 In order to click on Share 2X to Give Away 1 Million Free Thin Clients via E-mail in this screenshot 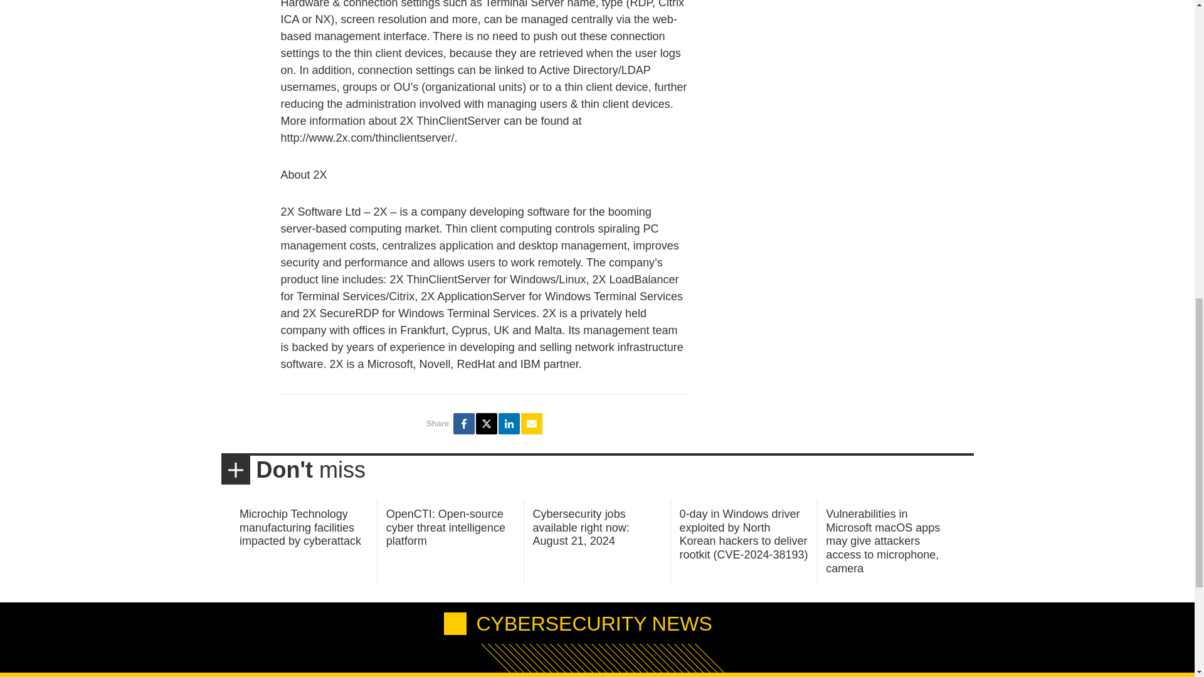, I will do `click(532, 424)`.